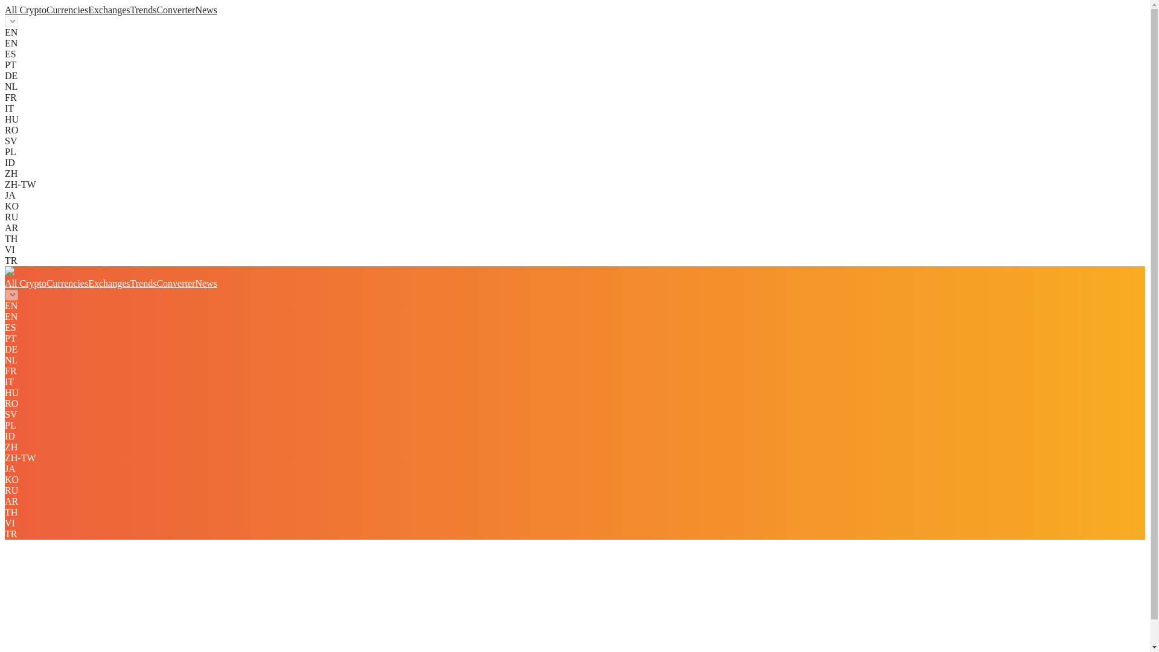  What do you see at coordinates (175, 284) in the screenshot?
I see `Converter` at bounding box center [175, 284].